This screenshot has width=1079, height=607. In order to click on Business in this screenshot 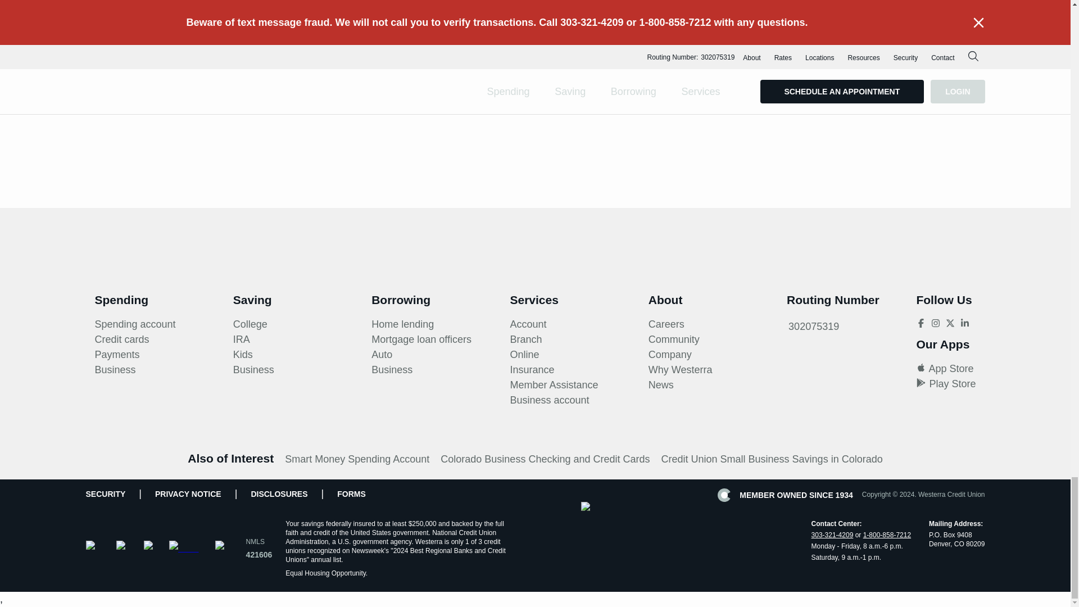, I will do `click(115, 370)`.